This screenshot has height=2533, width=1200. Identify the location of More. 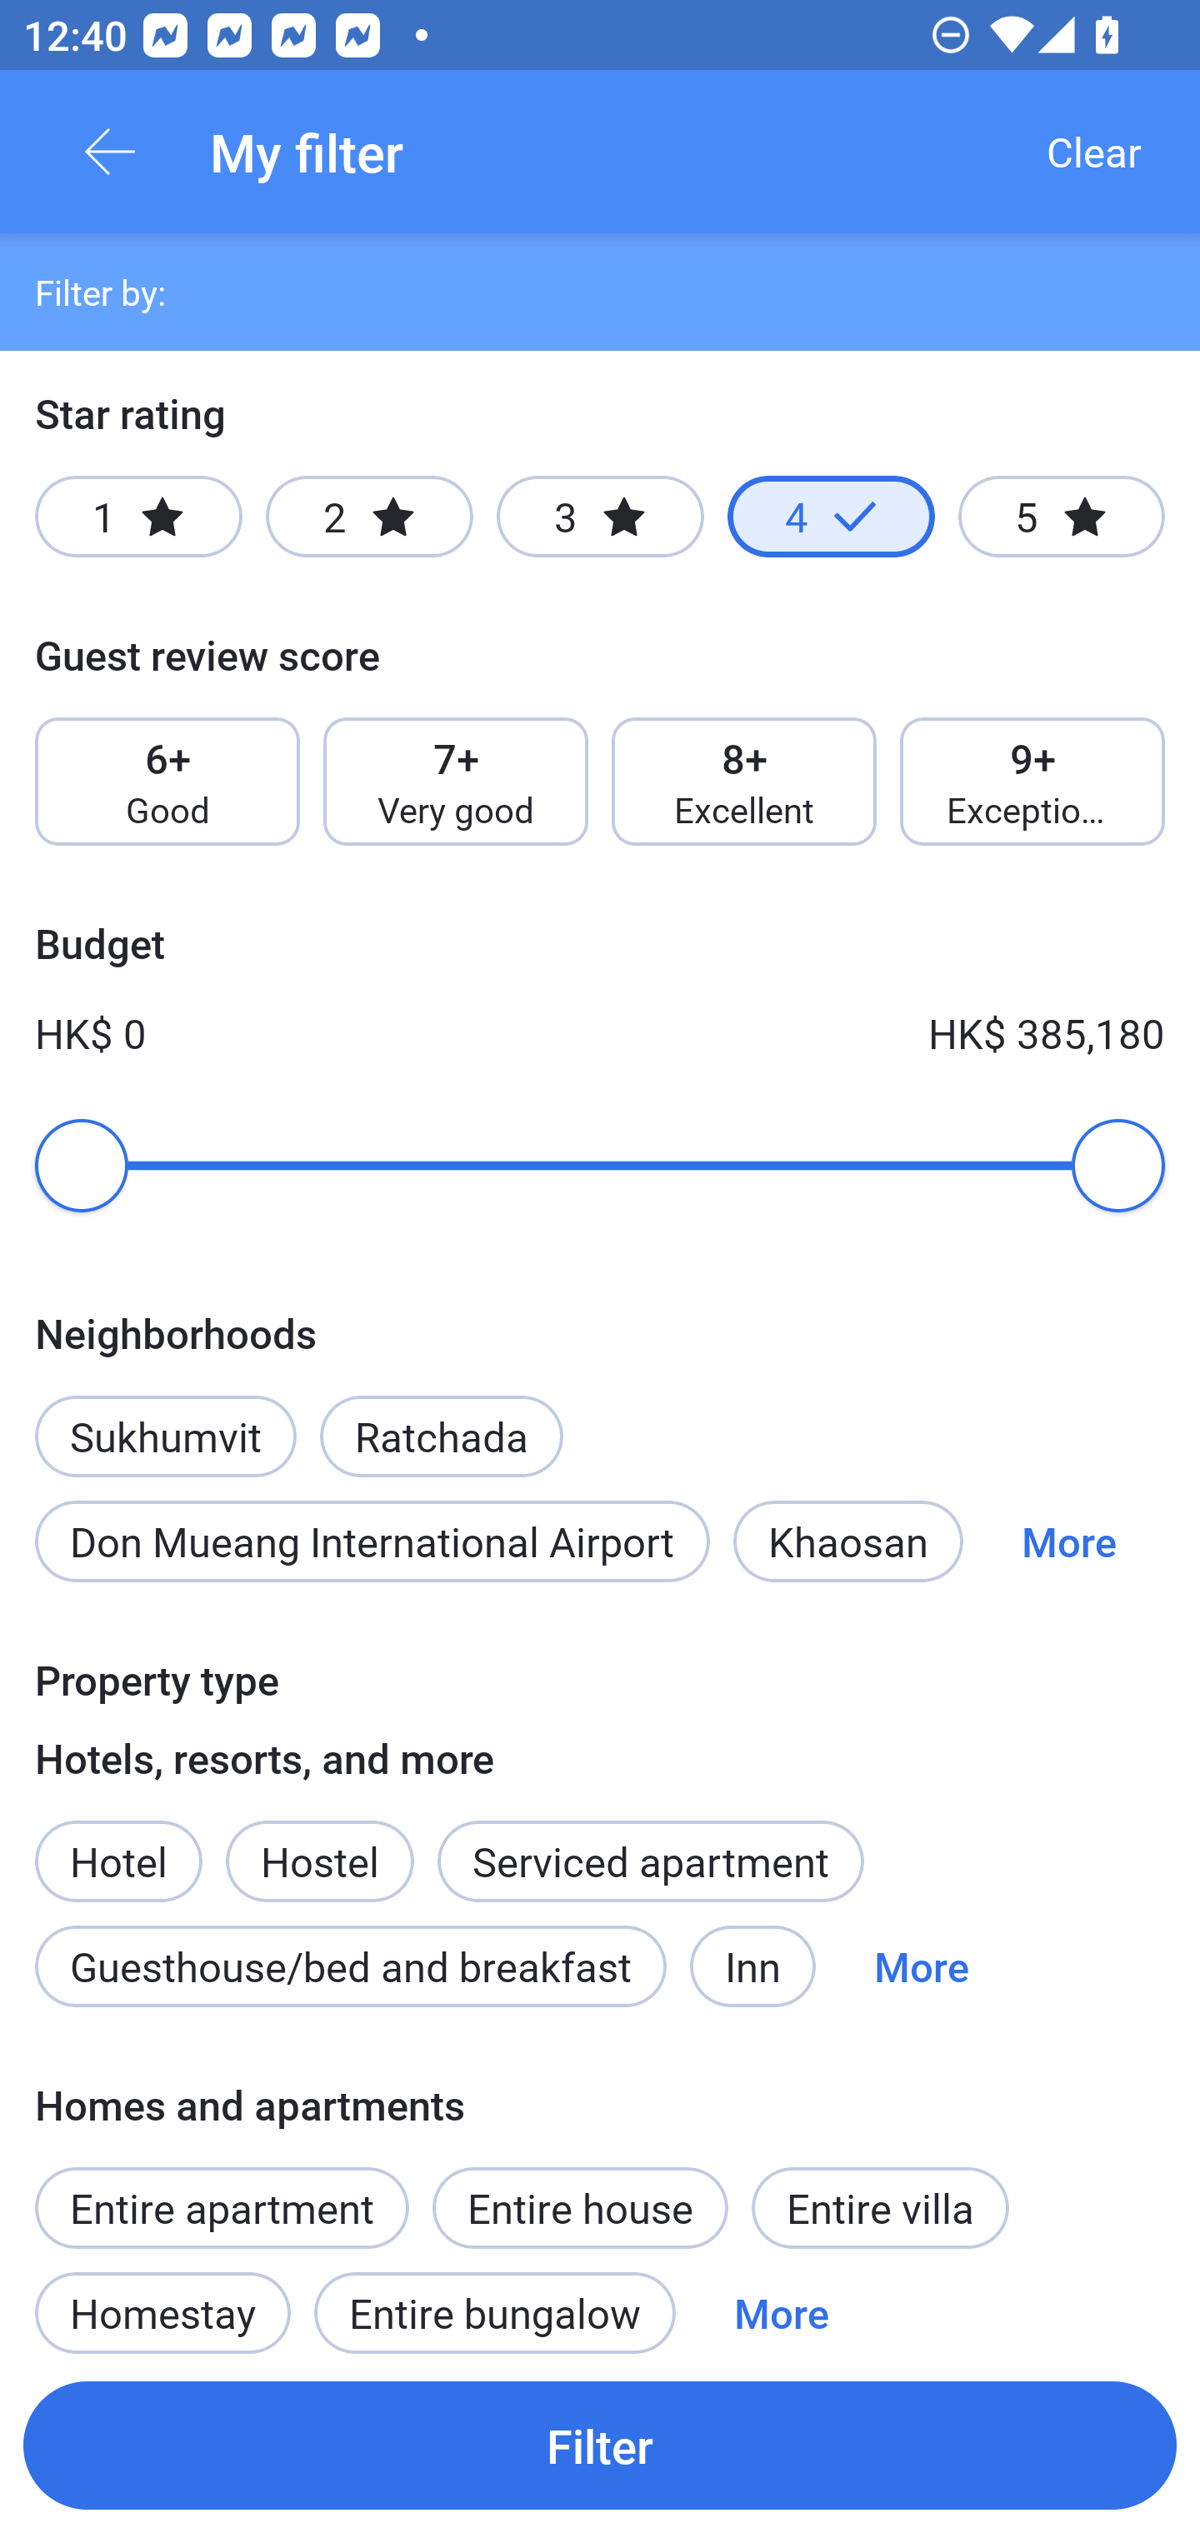
(782, 2301).